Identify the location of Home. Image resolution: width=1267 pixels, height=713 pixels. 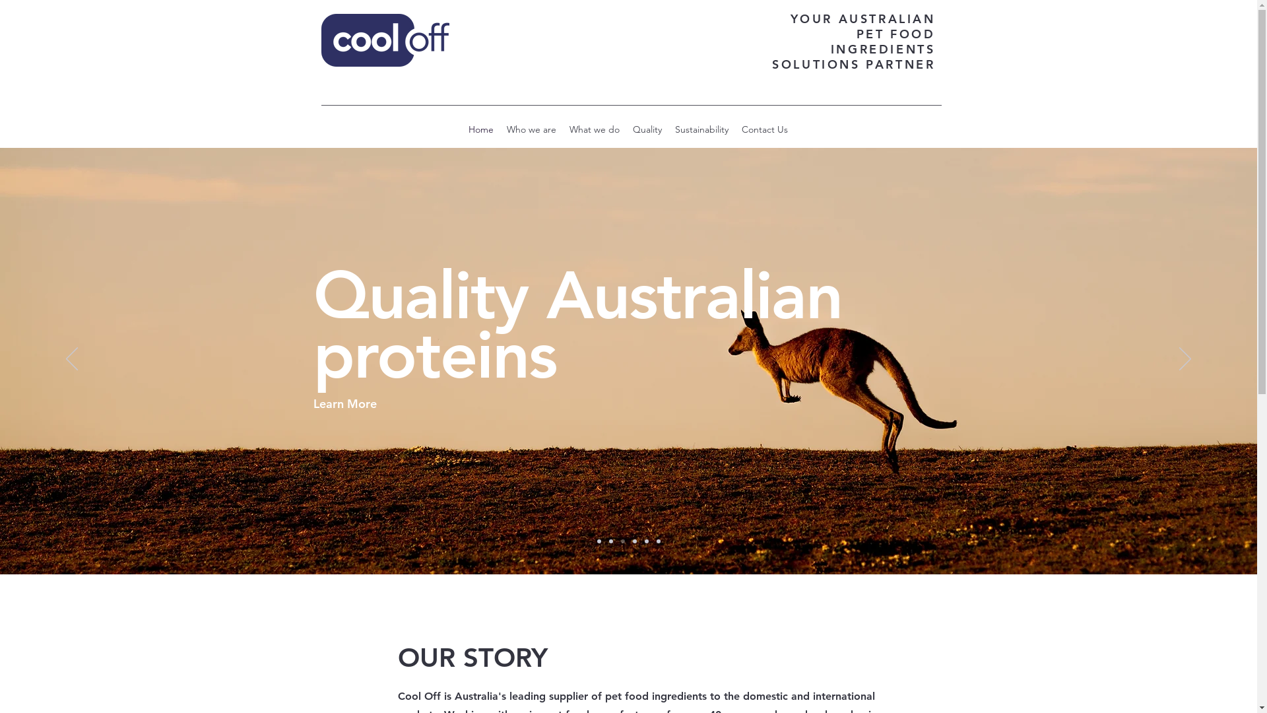
(481, 129).